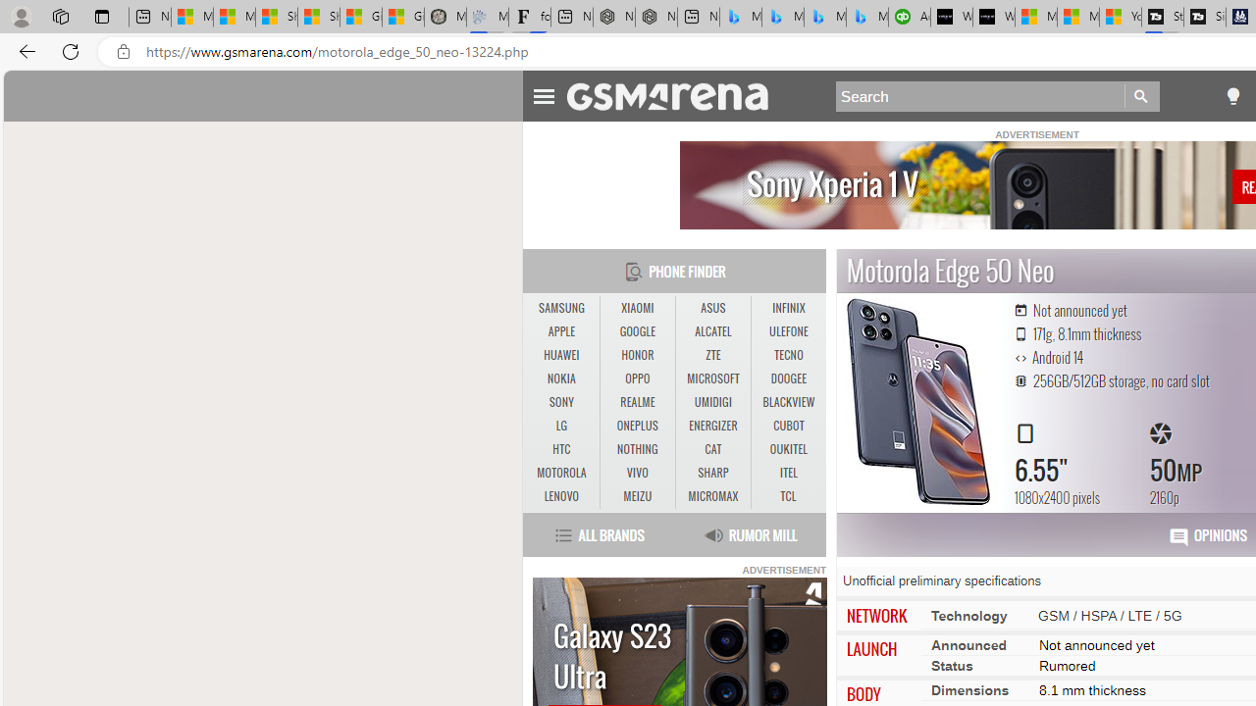  I want to click on MICROSOFT, so click(712, 378).